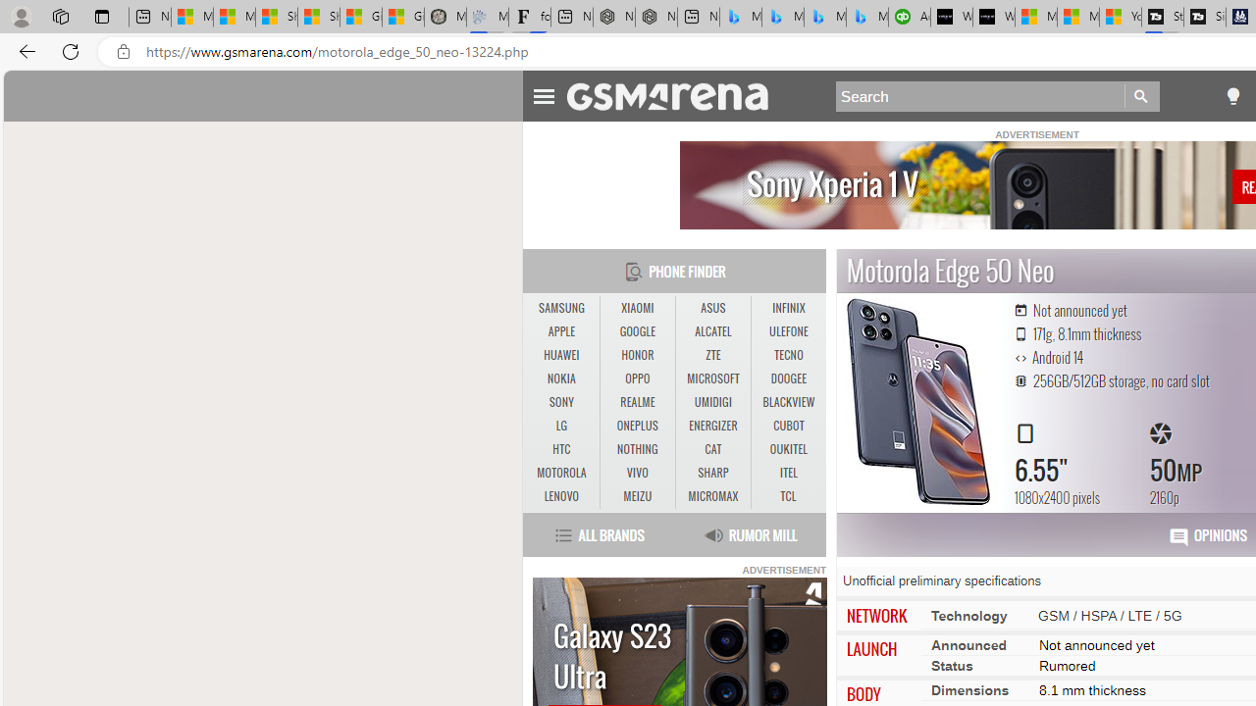  I want to click on MICROSOFT, so click(712, 378).